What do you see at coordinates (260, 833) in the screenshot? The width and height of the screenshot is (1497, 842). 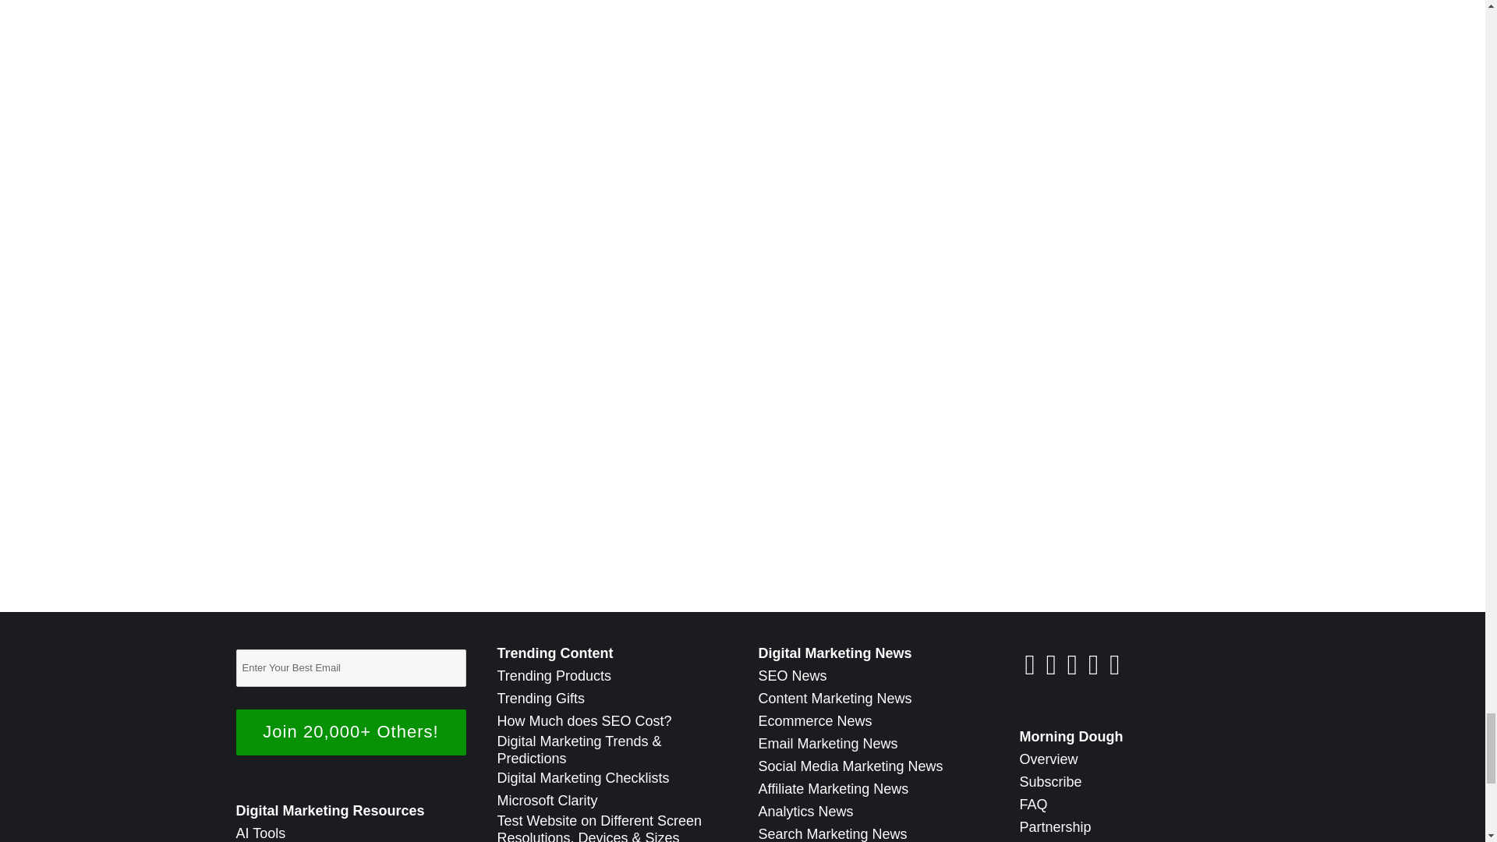 I see `AI Tools` at bounding box center [260, 833].